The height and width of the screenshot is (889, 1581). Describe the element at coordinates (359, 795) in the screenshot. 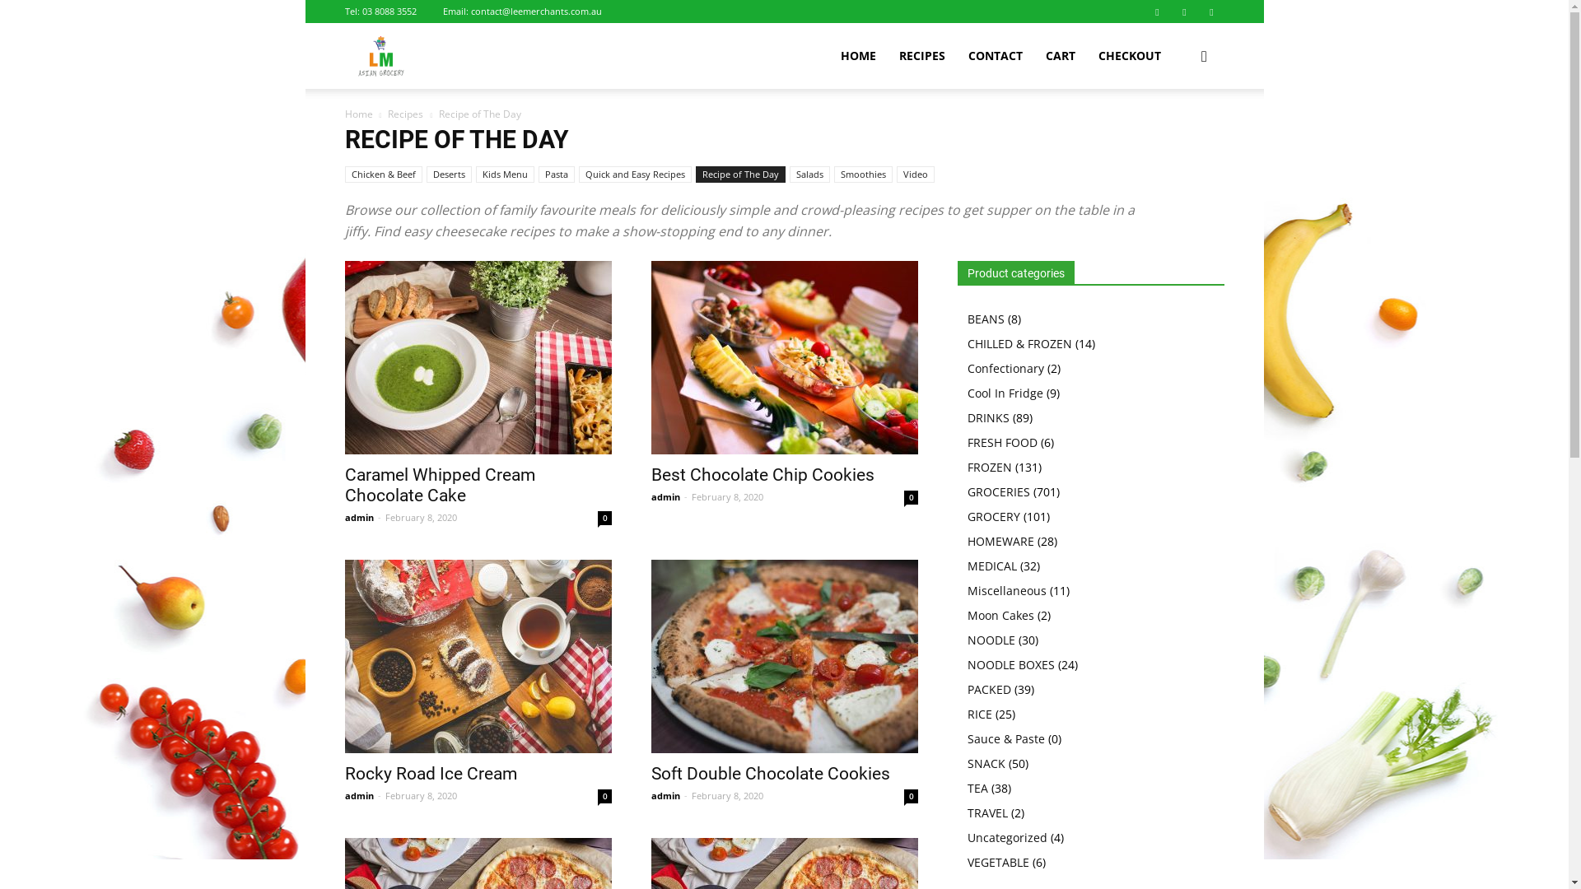

I see `admin` at that location.